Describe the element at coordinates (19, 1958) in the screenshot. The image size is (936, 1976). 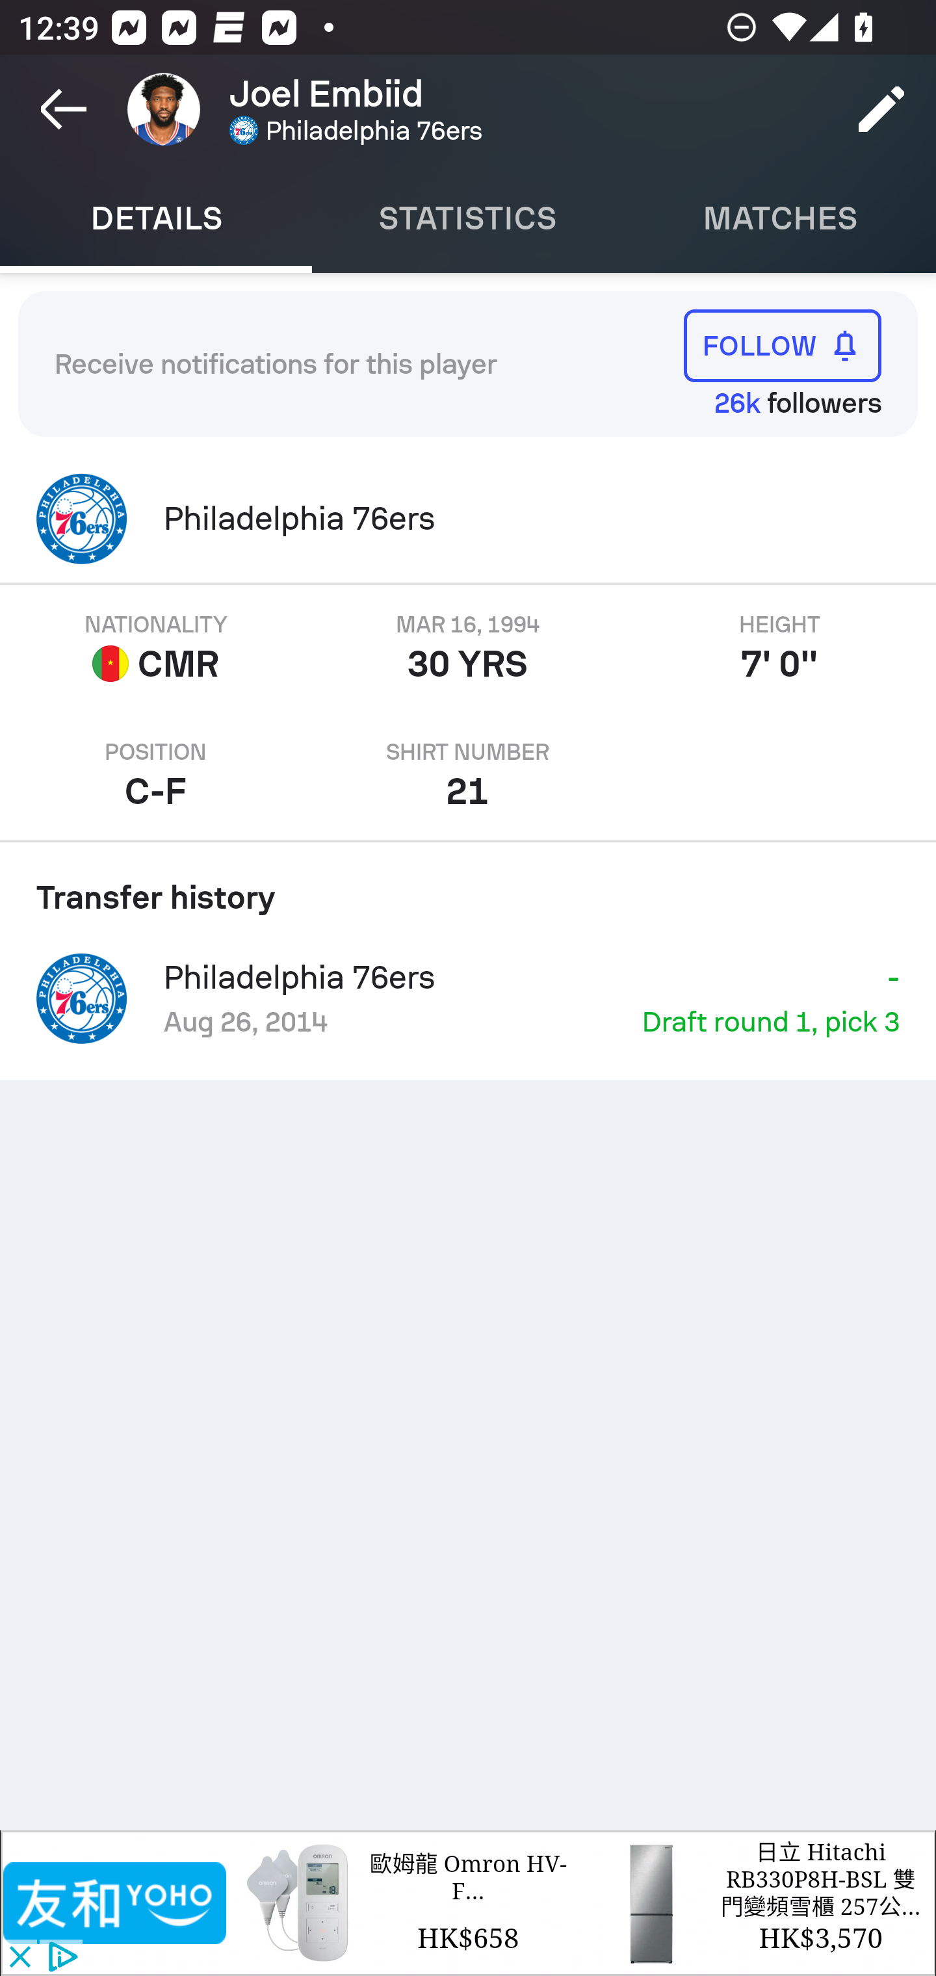
I see `close_button` at that location.